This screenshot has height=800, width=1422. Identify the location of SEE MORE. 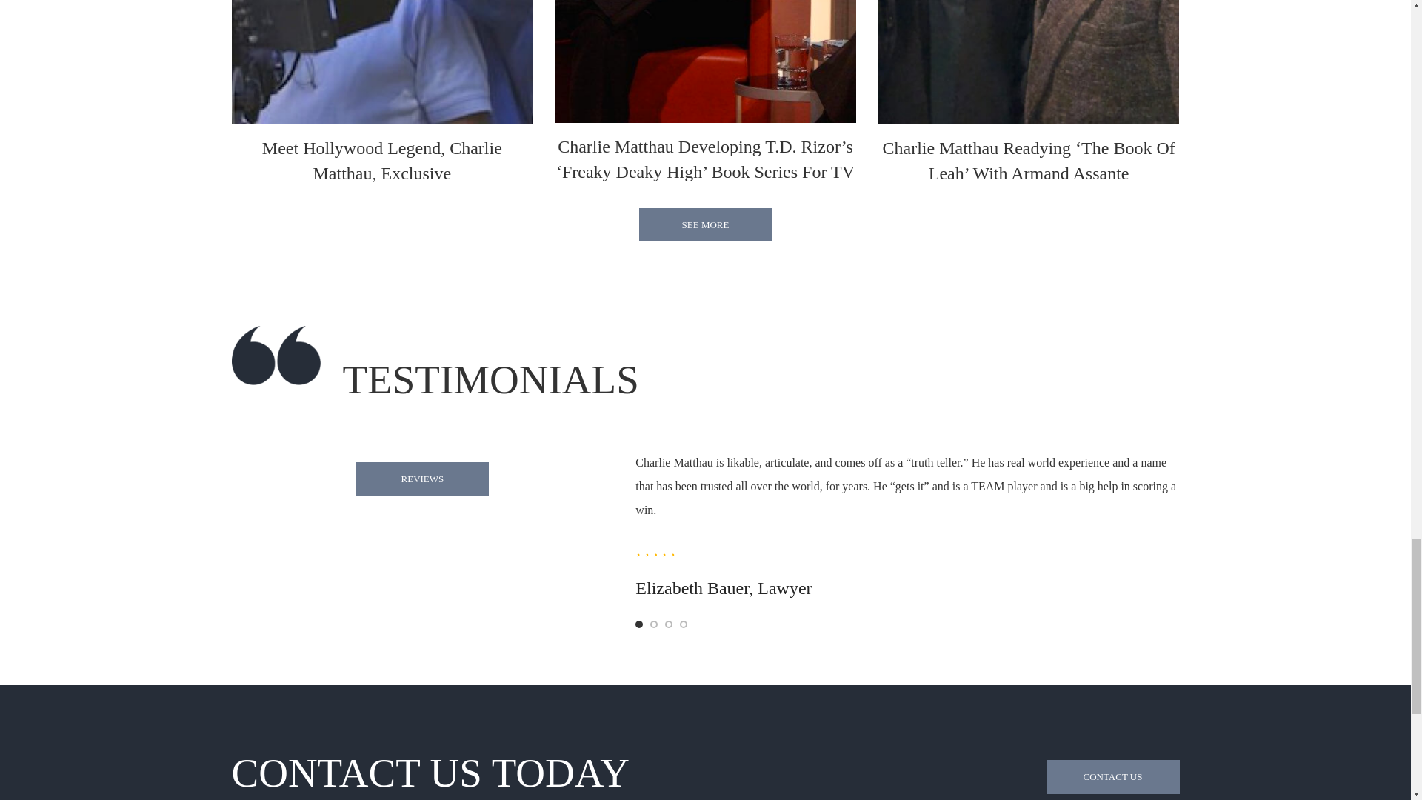
(705, 225).